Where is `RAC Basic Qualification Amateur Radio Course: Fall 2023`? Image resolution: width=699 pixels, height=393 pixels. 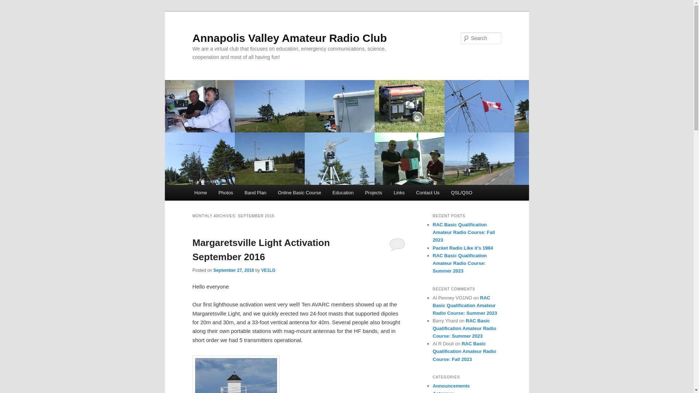
RAC Basic Qualification Amateur Radio Course: Fall 2023 is located at coordinates (464, 352).